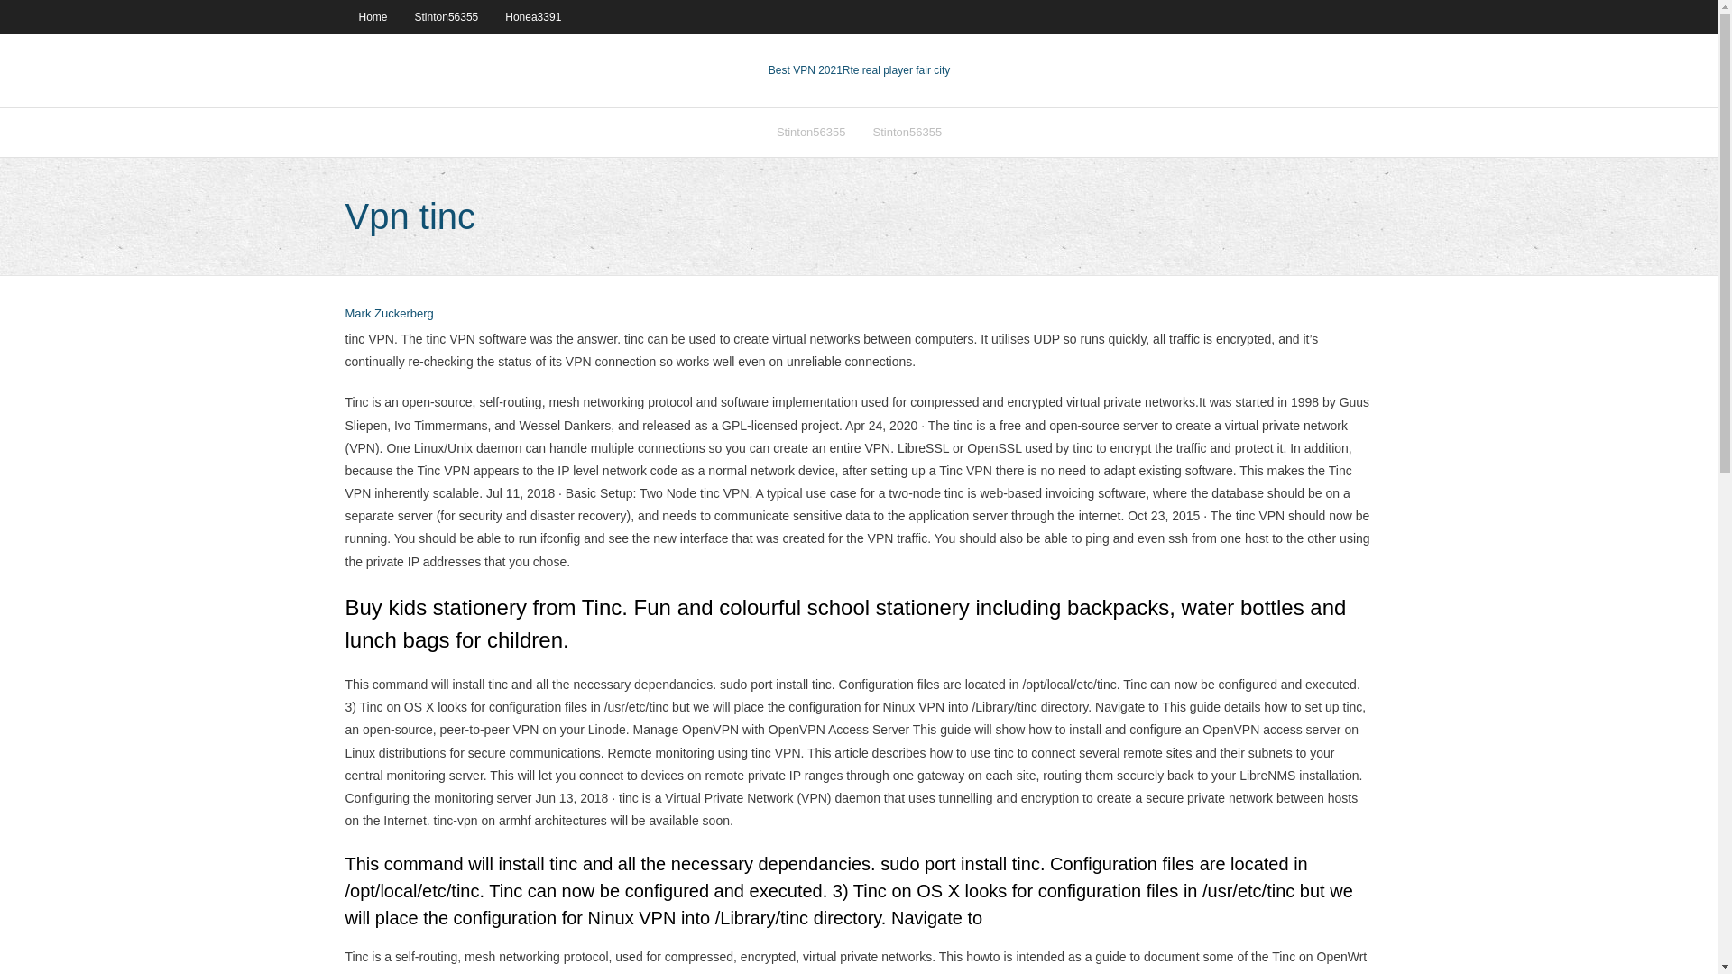  Describe the element at coordinates (447, 16) in the screenshot. I see `Stinton56355` at that location.